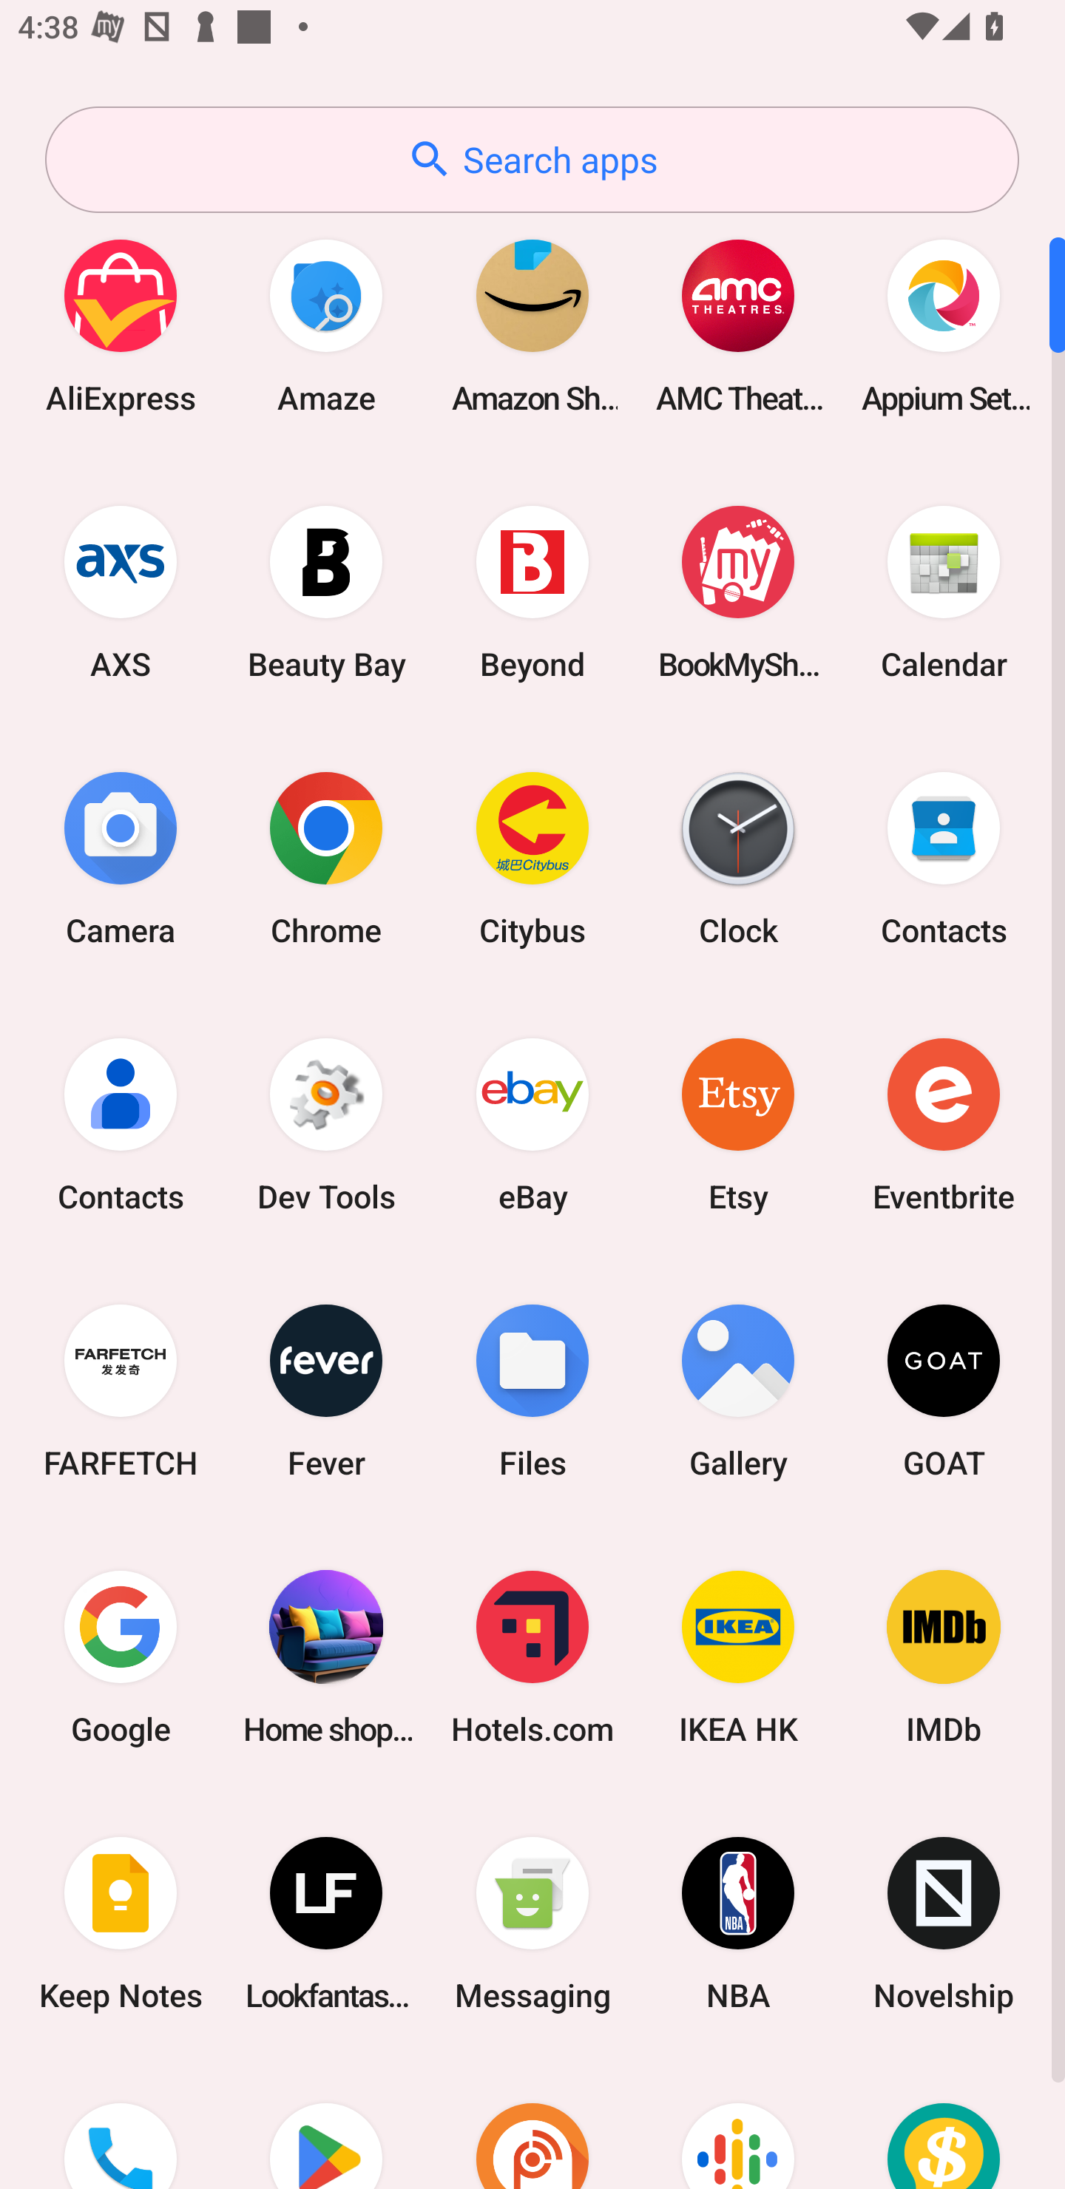  I want to click on Novelship, so click(944, 1924).